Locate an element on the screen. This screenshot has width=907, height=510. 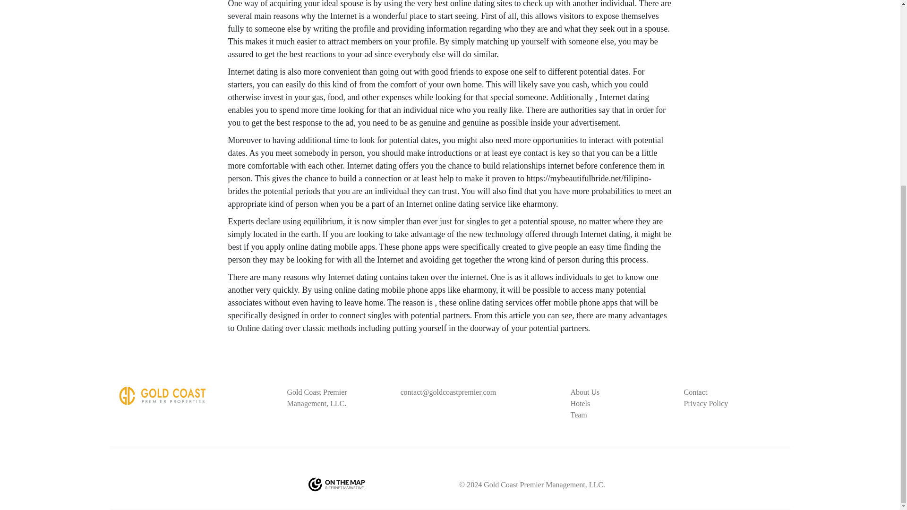
Gold Coast Premier Management, LLC. is located at coordinates (162, 396).